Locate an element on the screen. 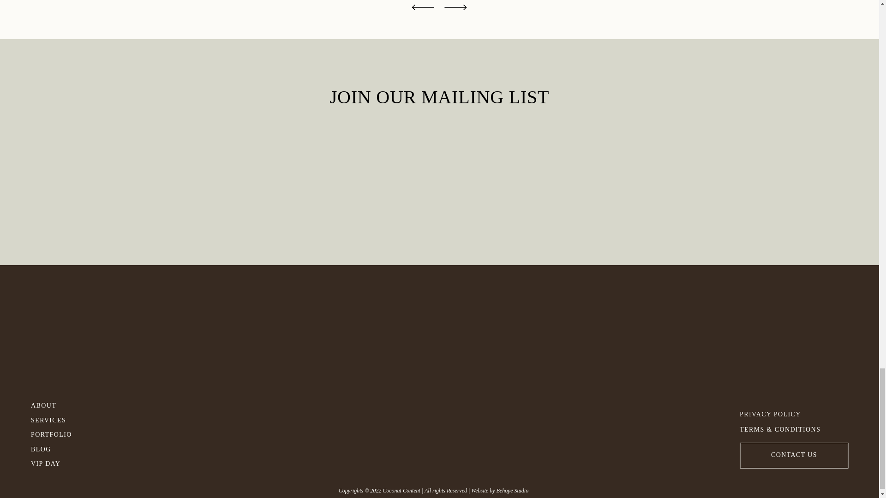  PORTFOLIO is located at coordinates (60, 433).